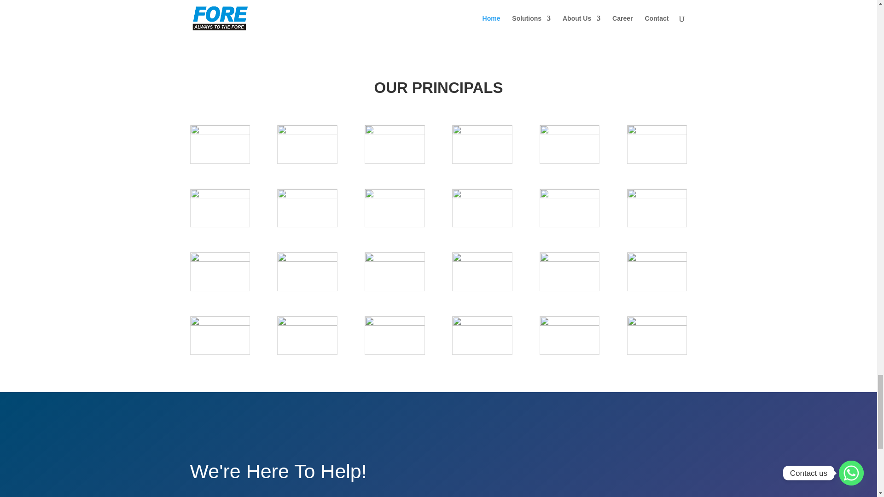 The width and height of the screenshot is (884, 497). Describe the element at coordinates (307, 208) in the screenshot. I see `commscope` at that location.